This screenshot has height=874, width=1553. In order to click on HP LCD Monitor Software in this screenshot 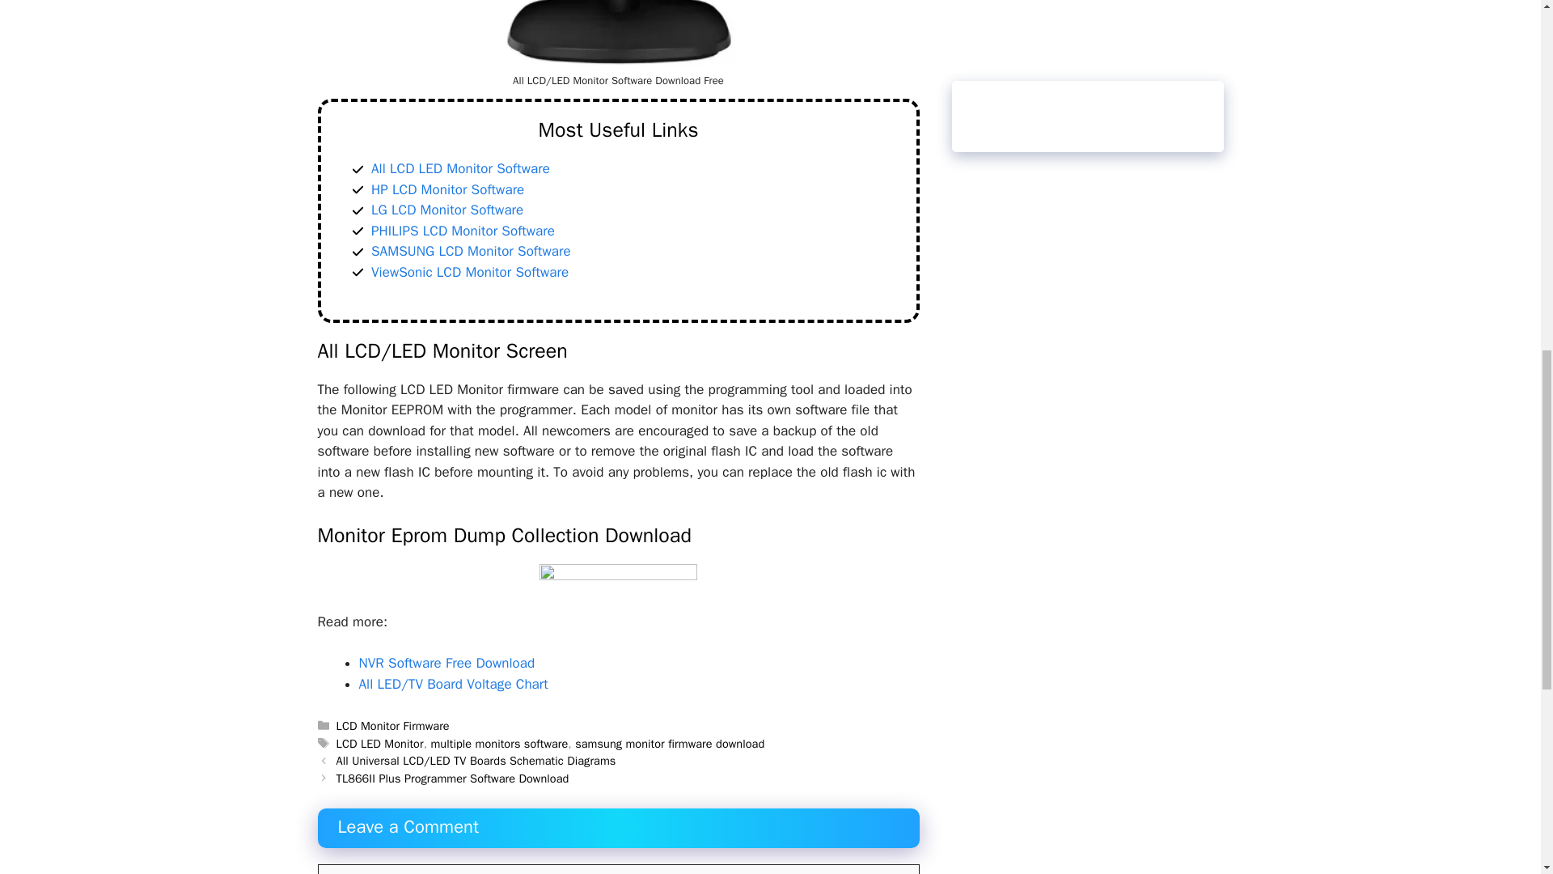, I will do `click(447, 189)`.